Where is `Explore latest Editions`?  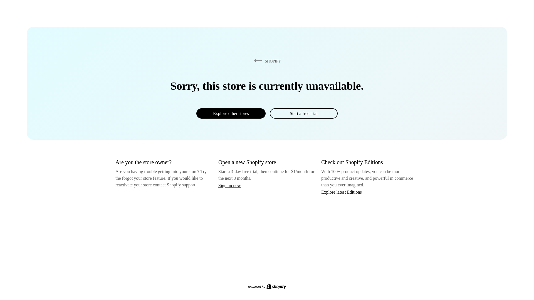
Explore latest Editions is located at coordinates (342, 192).